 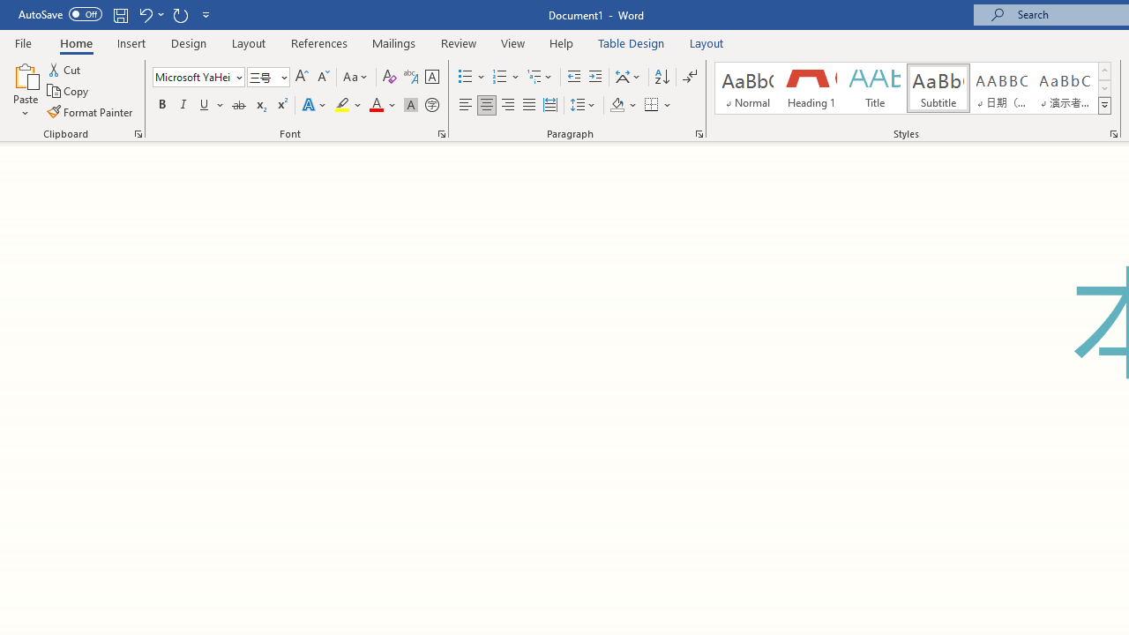 I want to click on Borders, so click(x=658, y=106).